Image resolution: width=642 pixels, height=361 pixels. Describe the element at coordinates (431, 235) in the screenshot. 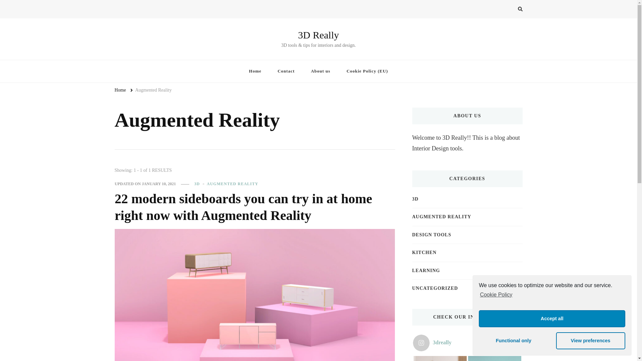

I see `DESIGN TOOLS` at that location.